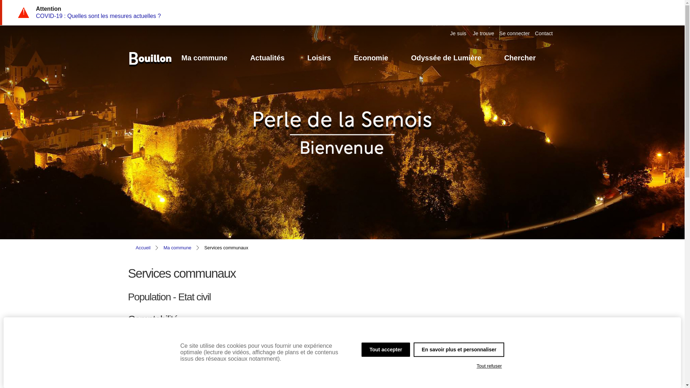 The height and width of the screenshot is (388, 690). What do you see at coordinates (569, 50) in the screenshot?
I see `Aller au contenu.` at bounding box center [569, 50].